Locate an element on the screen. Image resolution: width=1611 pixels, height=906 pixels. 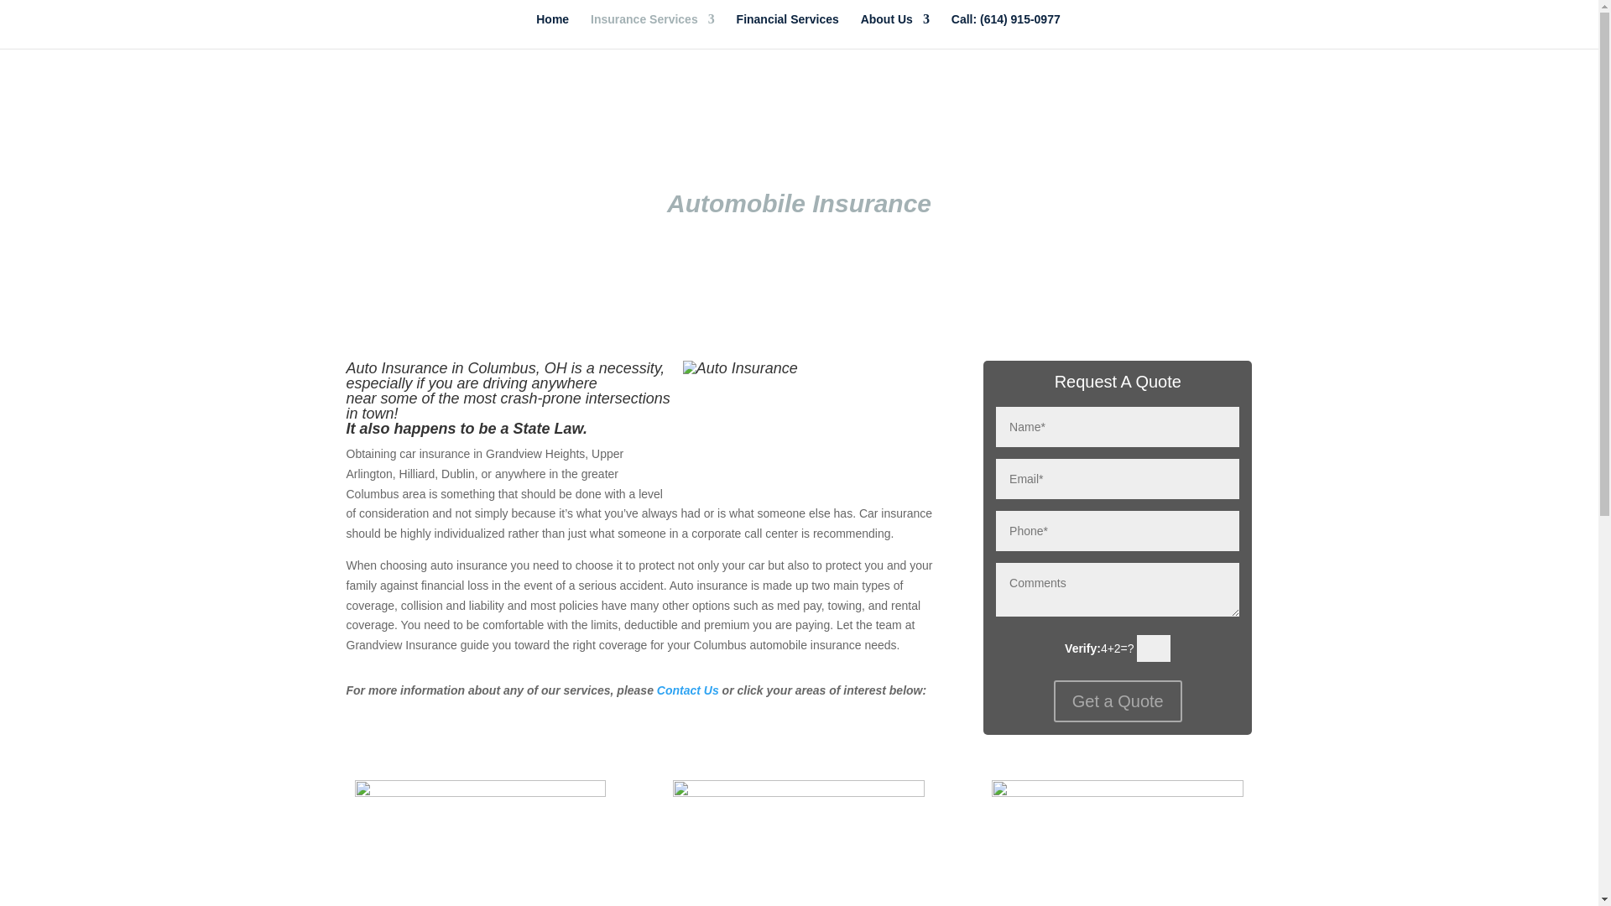
Financial Services is located at coordinates (787, 31).